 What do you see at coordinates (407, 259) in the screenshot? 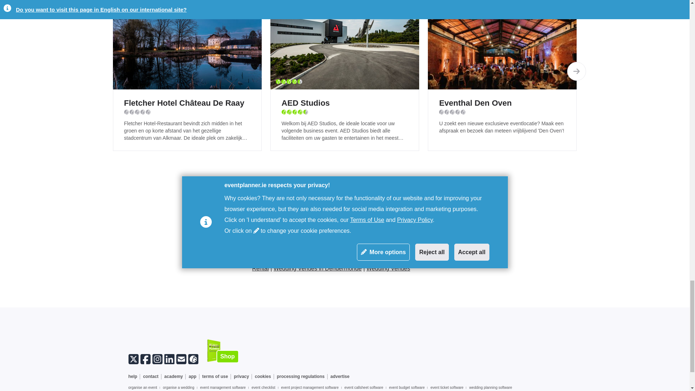
I see `Event Venues Rental in Dendermonde` at bounding box center [407, 259].